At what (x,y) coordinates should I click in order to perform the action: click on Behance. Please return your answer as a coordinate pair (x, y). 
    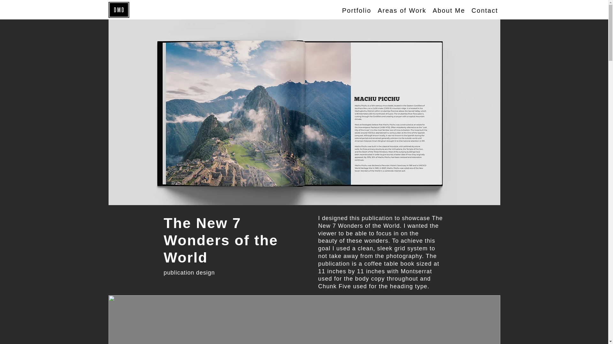
    Looking at the image, I should click on (519, 11).